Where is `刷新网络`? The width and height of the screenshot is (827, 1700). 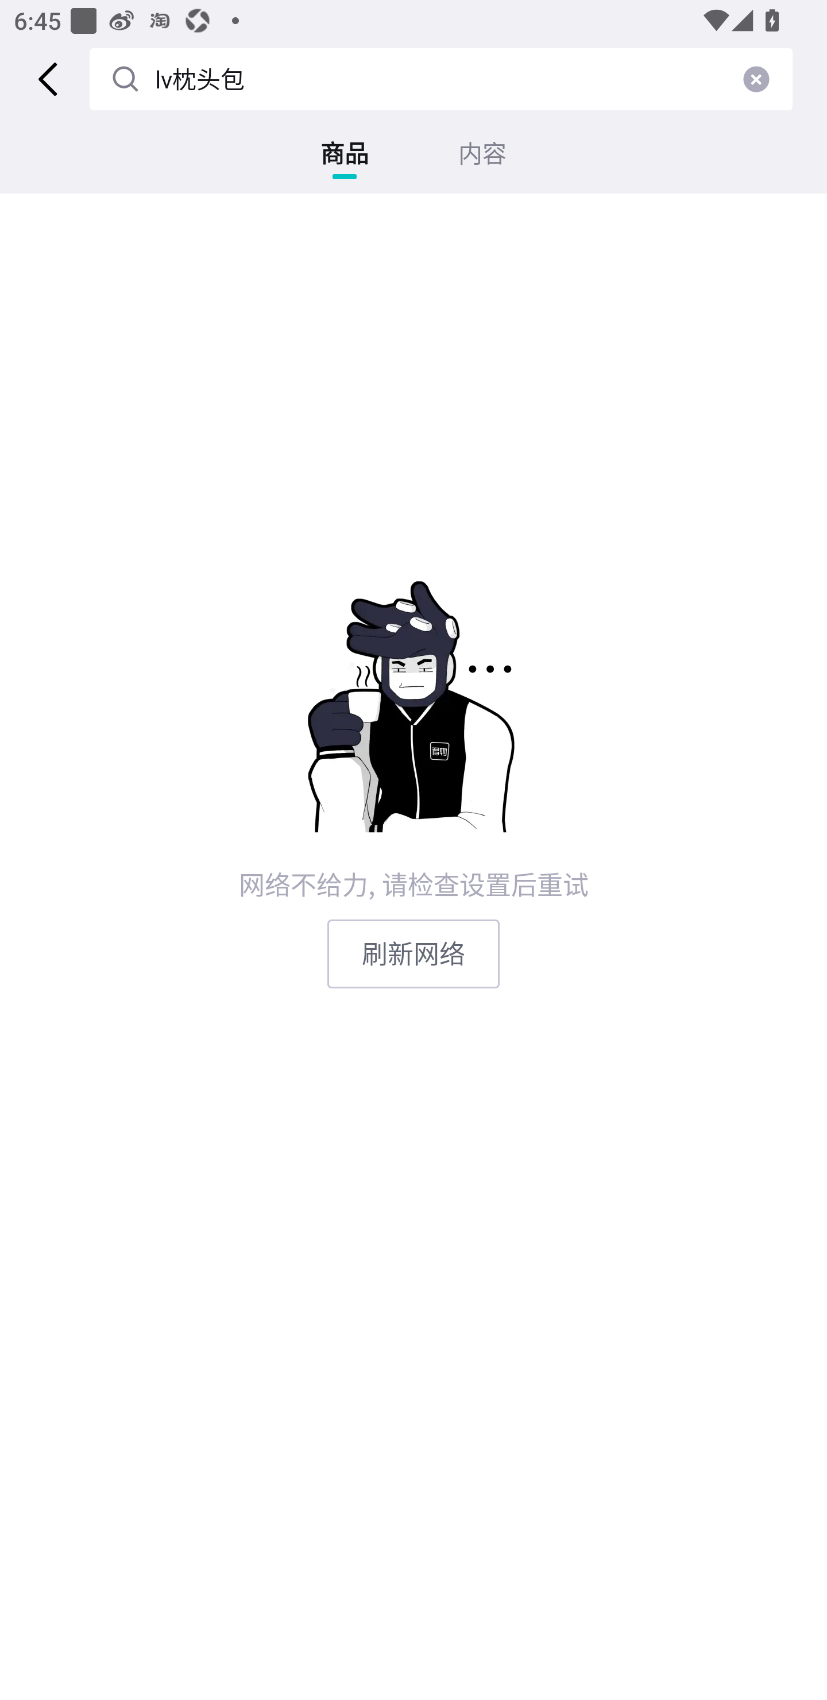 刷新网络 is located at coordinates (413, 953).